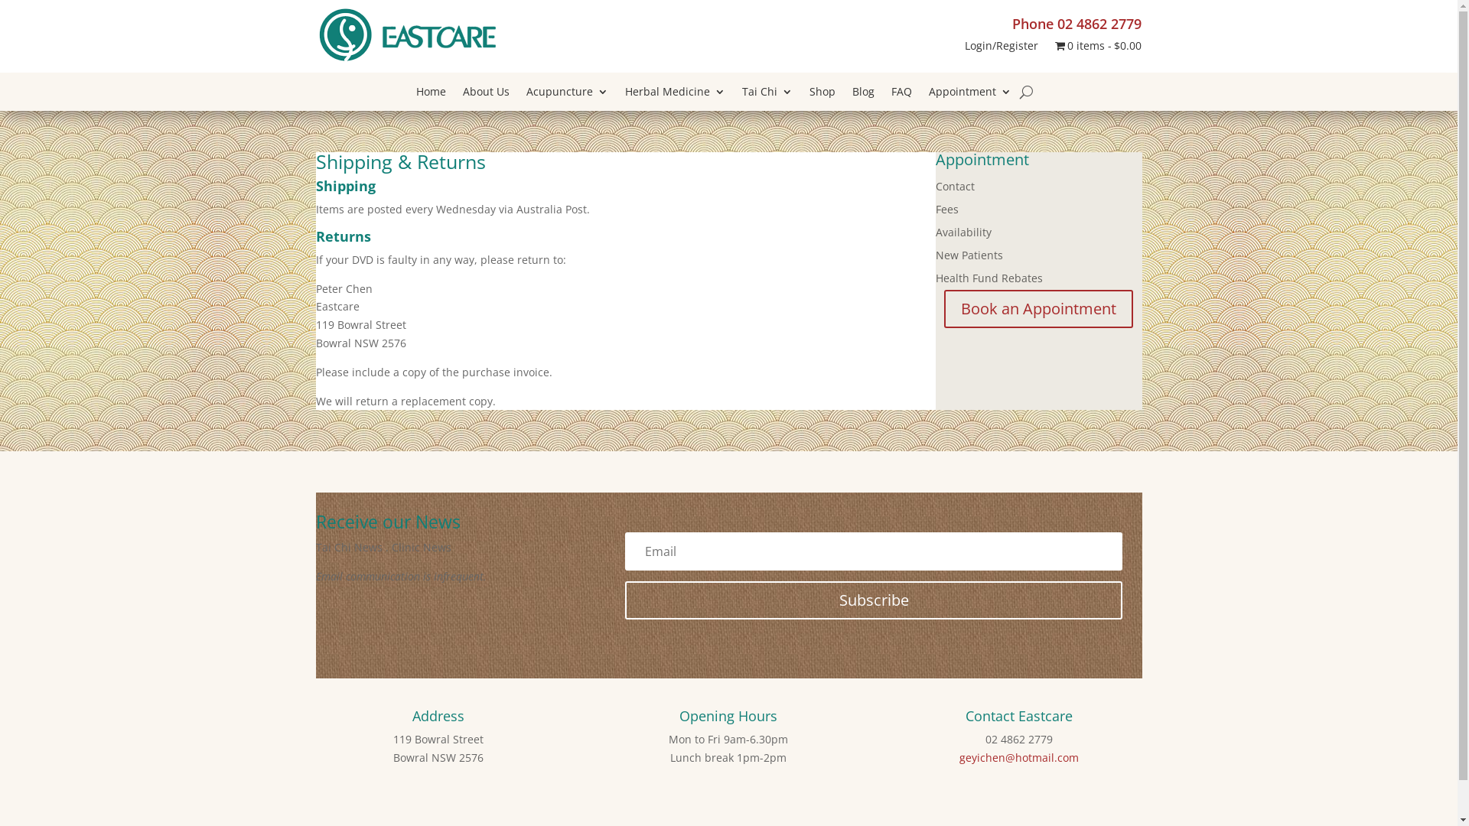  I want to click on FAQ, so click(901, 95).